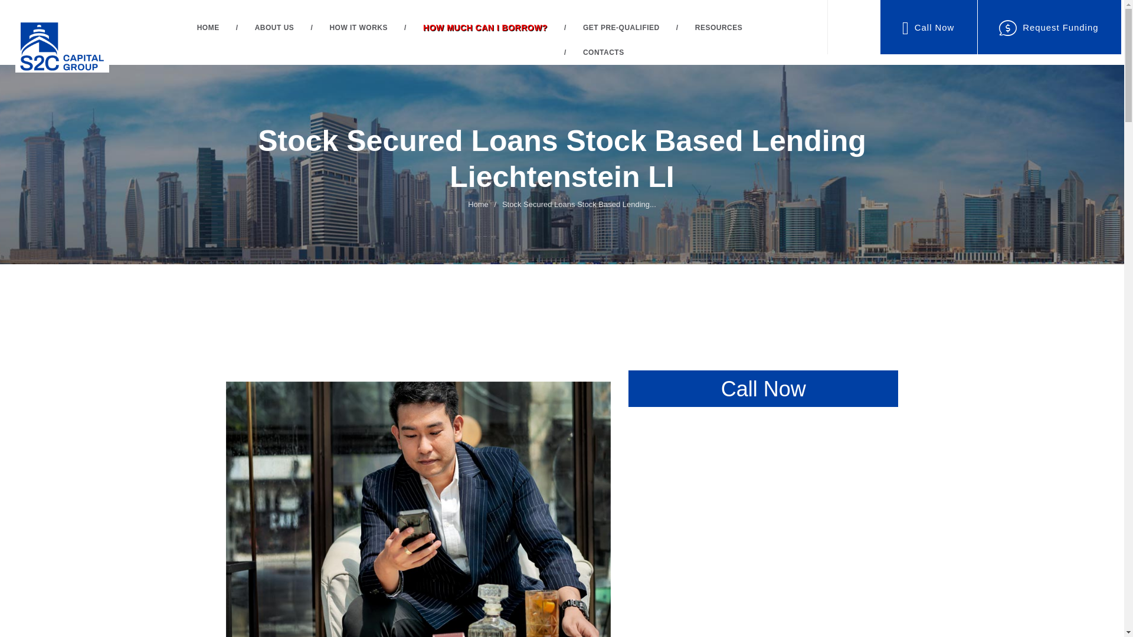 The image size is (1133, 637). Describe the element at coordinates (1049, 27) in the screenshot. I see `Request Funding` at that location.